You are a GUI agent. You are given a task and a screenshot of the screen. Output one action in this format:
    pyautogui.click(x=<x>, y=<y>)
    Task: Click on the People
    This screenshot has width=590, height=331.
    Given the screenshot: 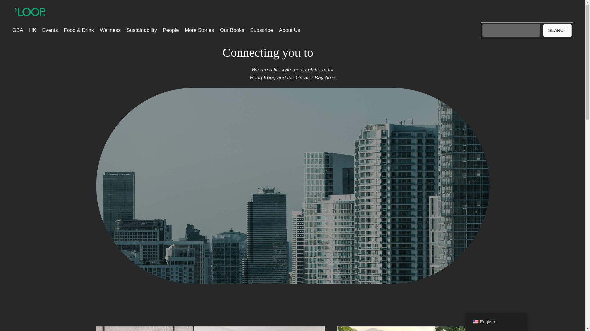 What is the action you would take?
    pyautogui.click(x=171, y=30)
    